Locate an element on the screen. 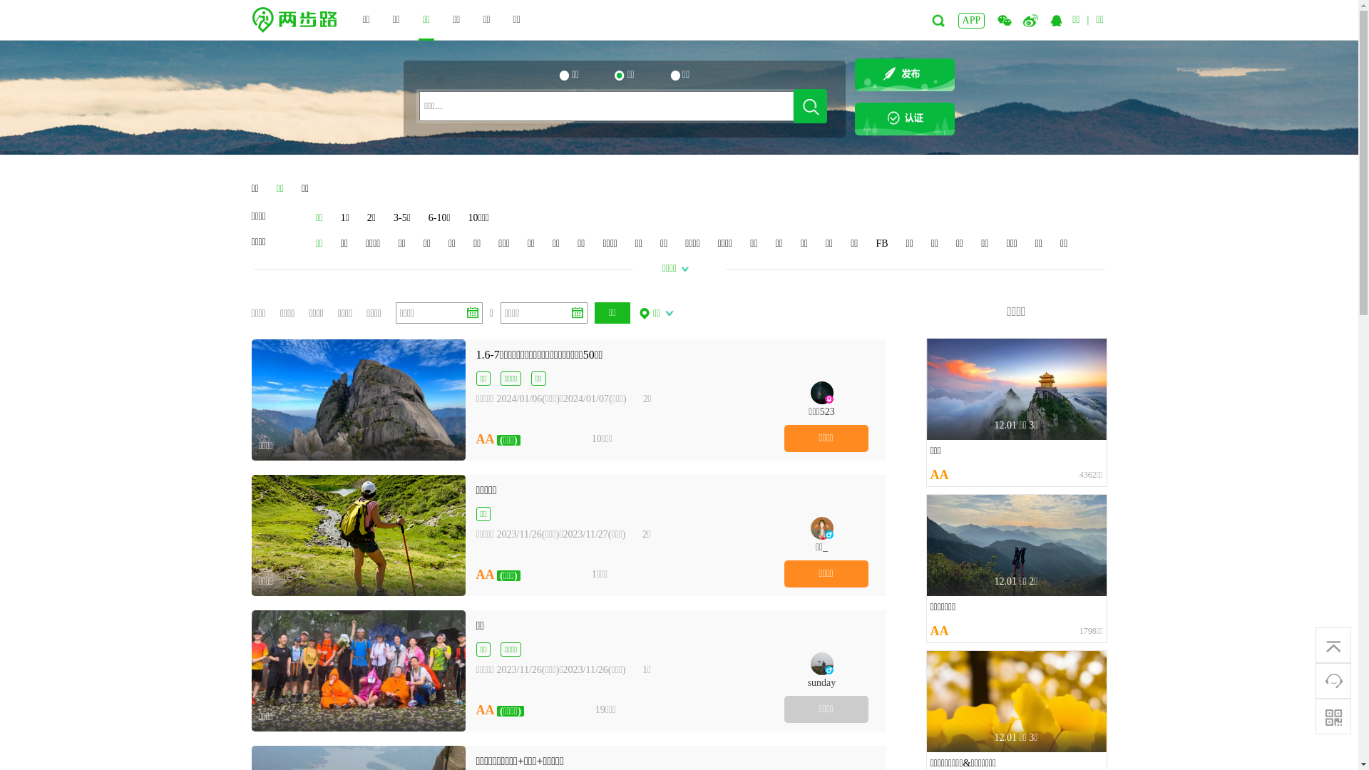 The image size is (1369, 770). APP is located at coordinates (972, 21).